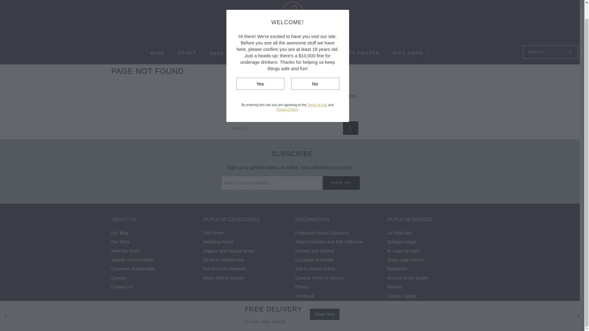  Describe the element at coordinates (292, 23) in the screenshot. I see `Wines Online Singapore` at that location.